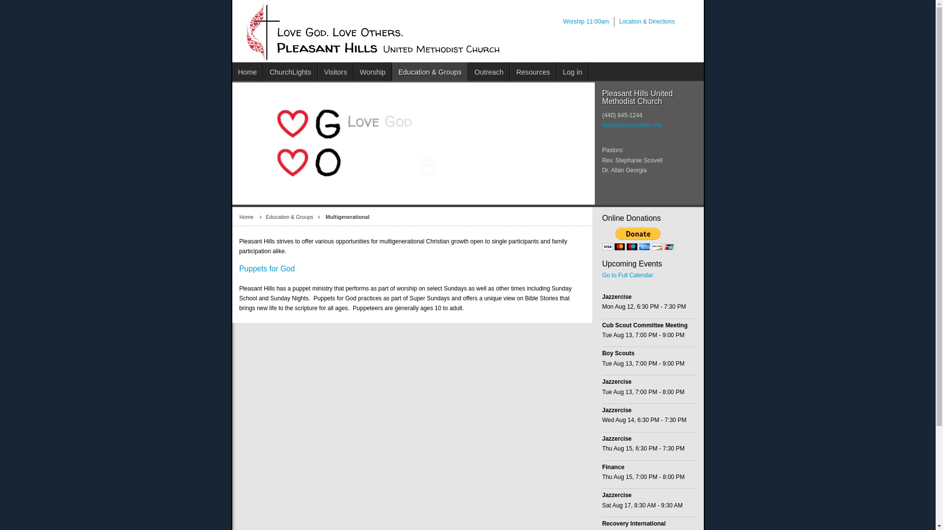 This screenshot has width=943, height=530. Describe the element at coordinates (248, 72) in the screenshot. I see `Start here...` at that location.